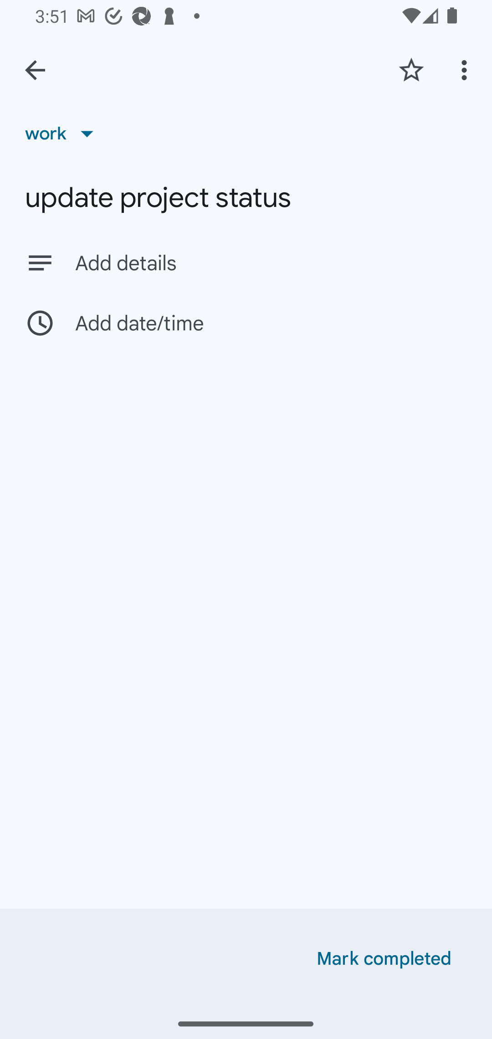  What do you see at coordinates (246, 262) in the screenshot?
I see `Add details` at bounding box center [246, 262].